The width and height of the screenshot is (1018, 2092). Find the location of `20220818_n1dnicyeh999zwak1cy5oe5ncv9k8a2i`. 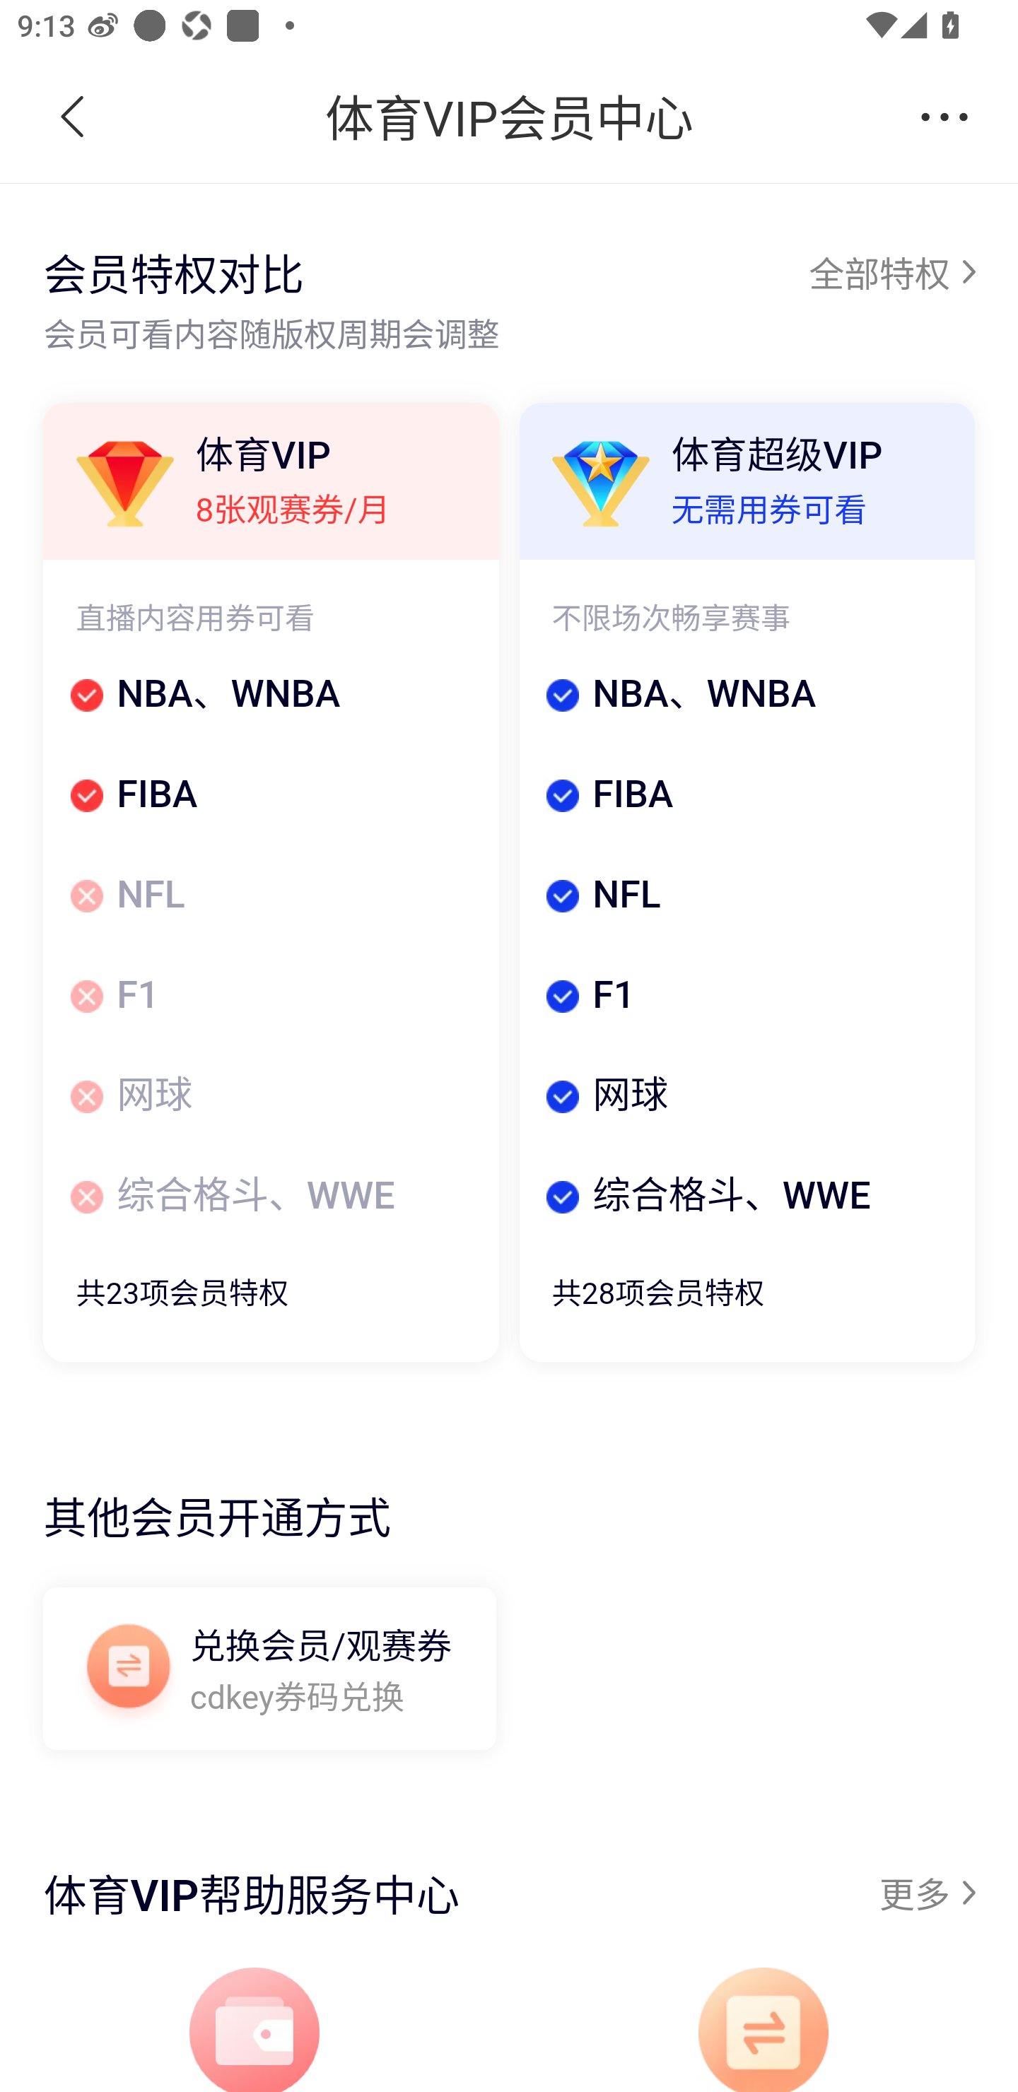

20220818_n1dnicyeh999zwak1cy5oe5ncv9k8a2i is located at coordinates (763, 2029).